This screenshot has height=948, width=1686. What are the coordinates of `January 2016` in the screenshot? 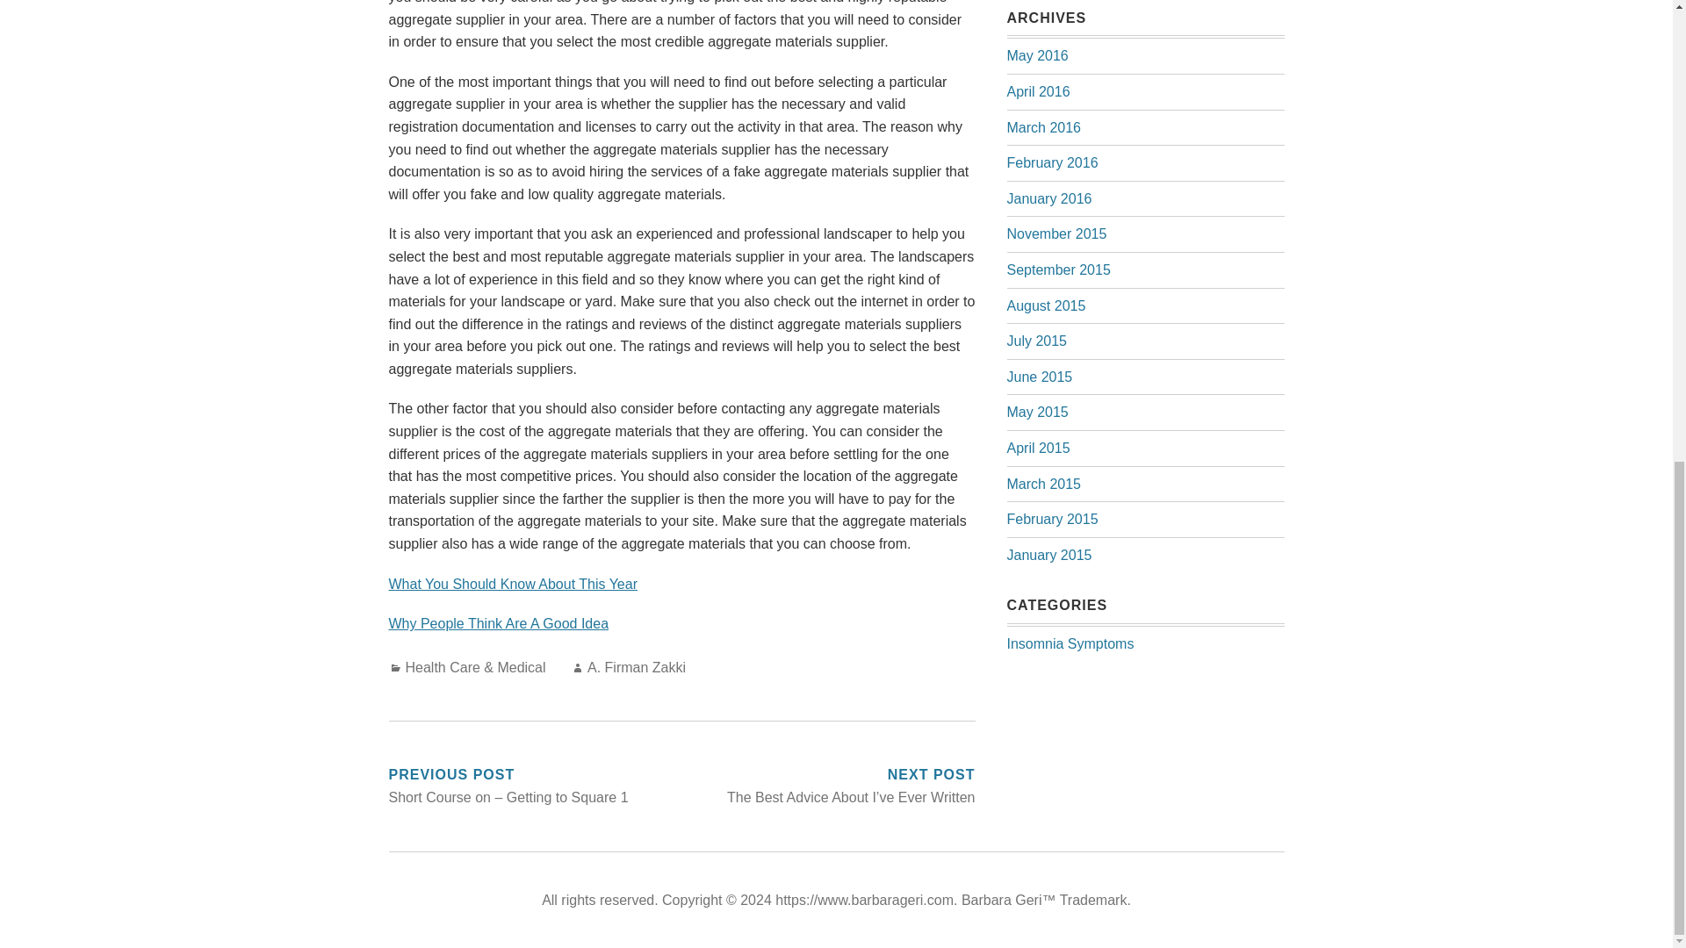 It's located at (1048, 198).